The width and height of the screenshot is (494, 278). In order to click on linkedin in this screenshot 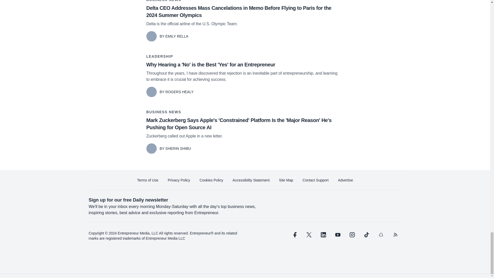, I will do `click(323, 235)`.